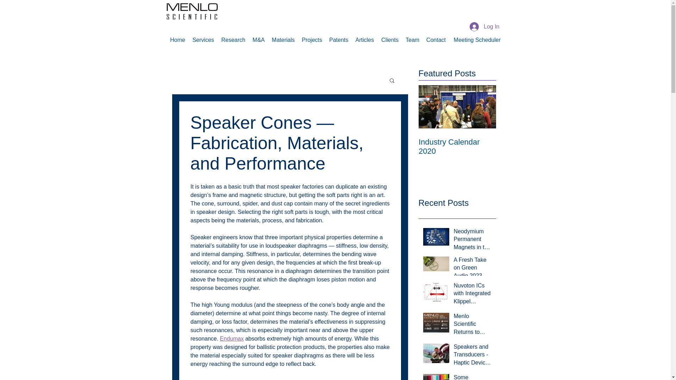 The image size is (676, 380). What do you see at coordinates (472, 269) in the screenshot?
I see `A Fresh Take on Green Audio 2023` at bounding box center [472, 269].